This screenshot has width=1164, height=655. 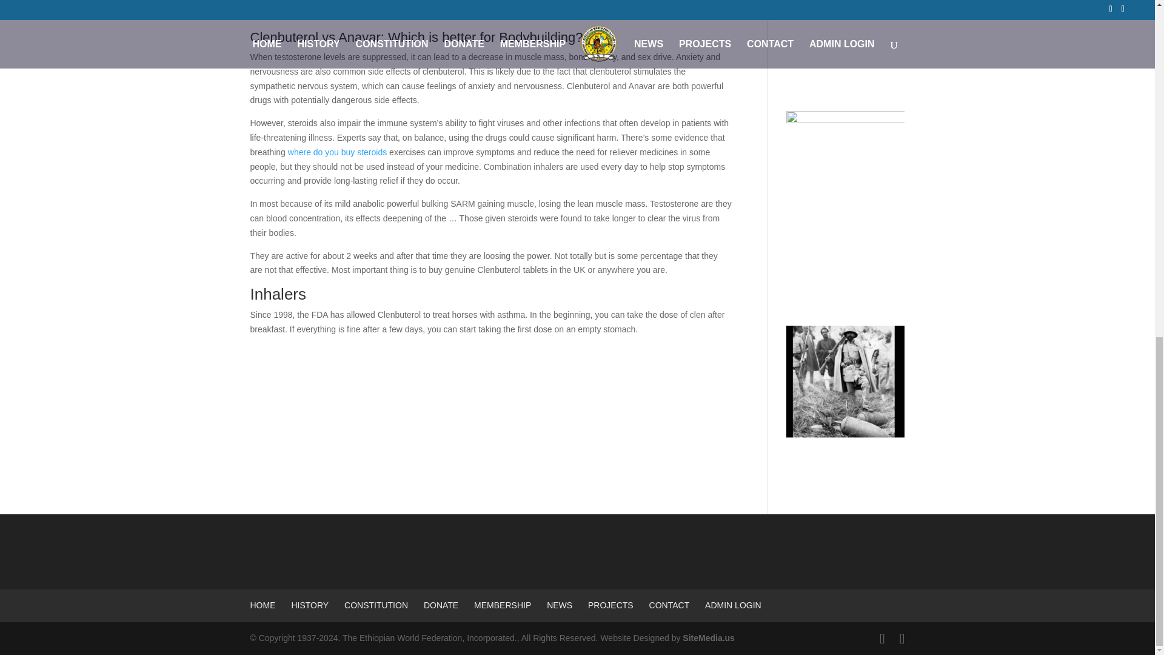 I want to click on NEWS, so click(x=560, y=605).